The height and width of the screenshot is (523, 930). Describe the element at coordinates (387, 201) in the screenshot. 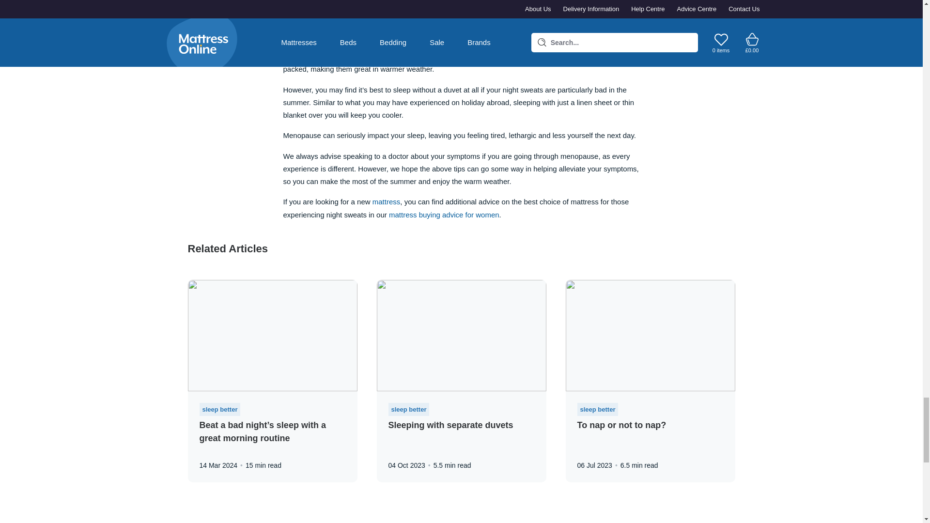

I see `mattress` at that location.